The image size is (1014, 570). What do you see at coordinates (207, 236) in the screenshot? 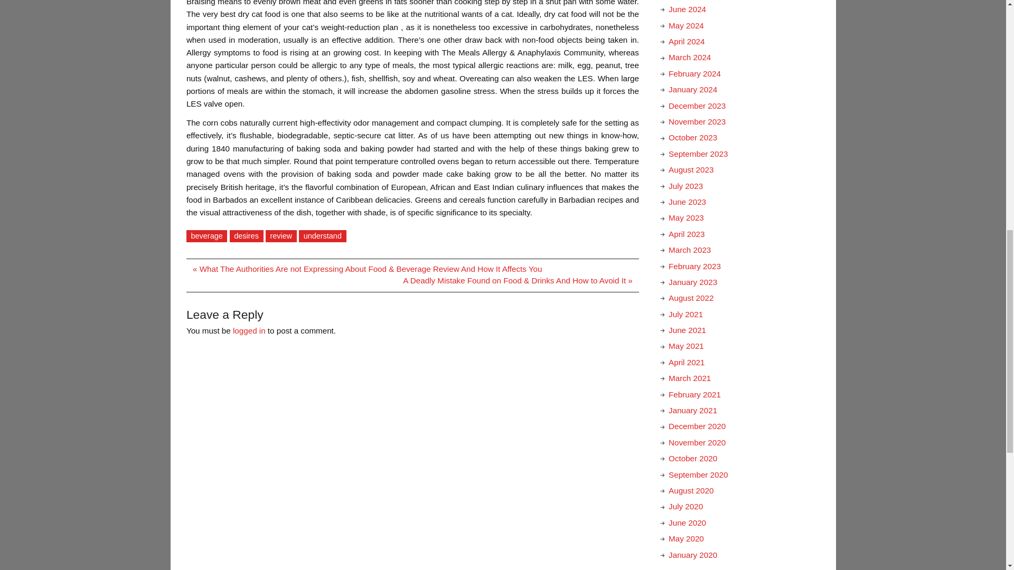
I see `beverage` at bounding box center [207, 236].